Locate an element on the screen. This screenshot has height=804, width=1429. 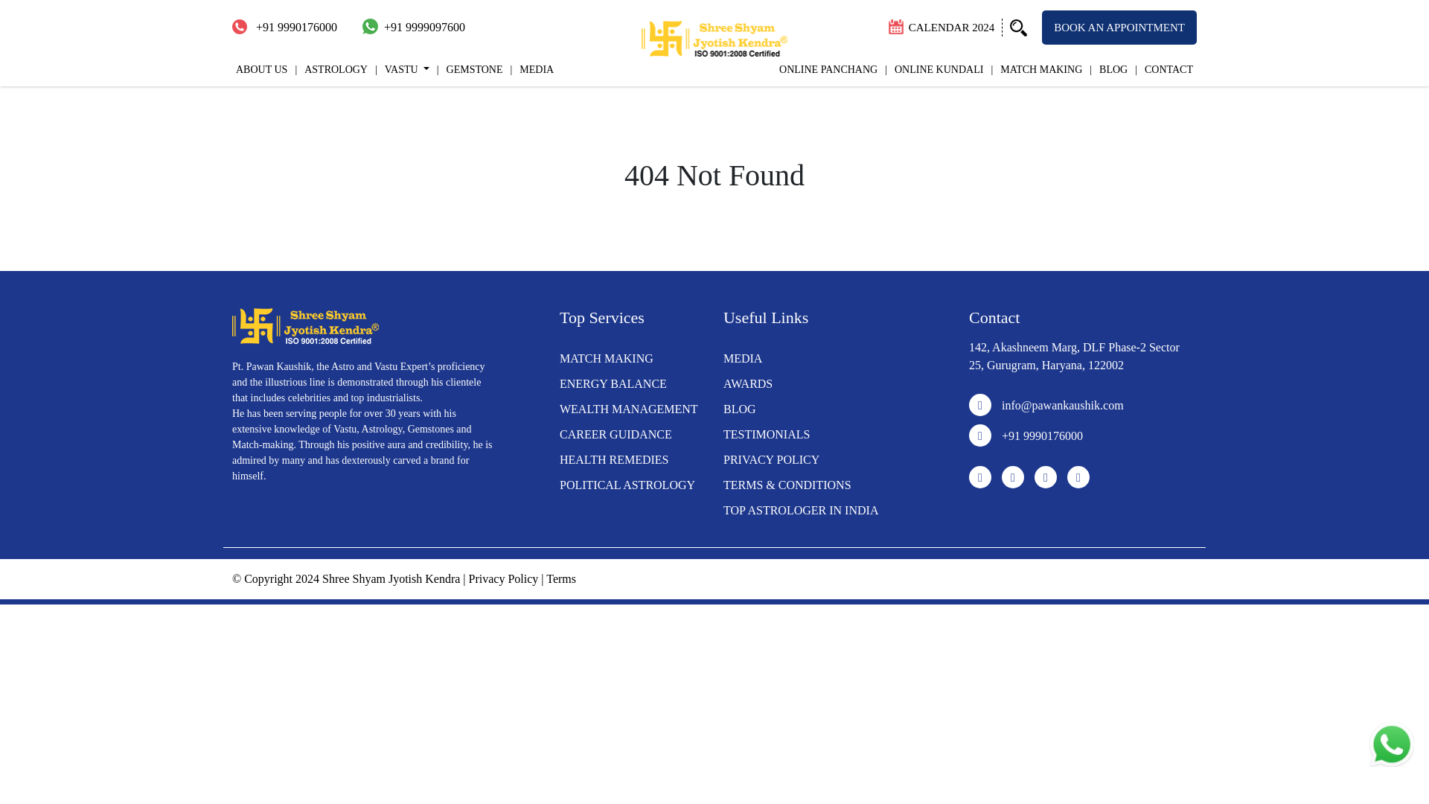
AWARDS is located at coordinates (747, 383).